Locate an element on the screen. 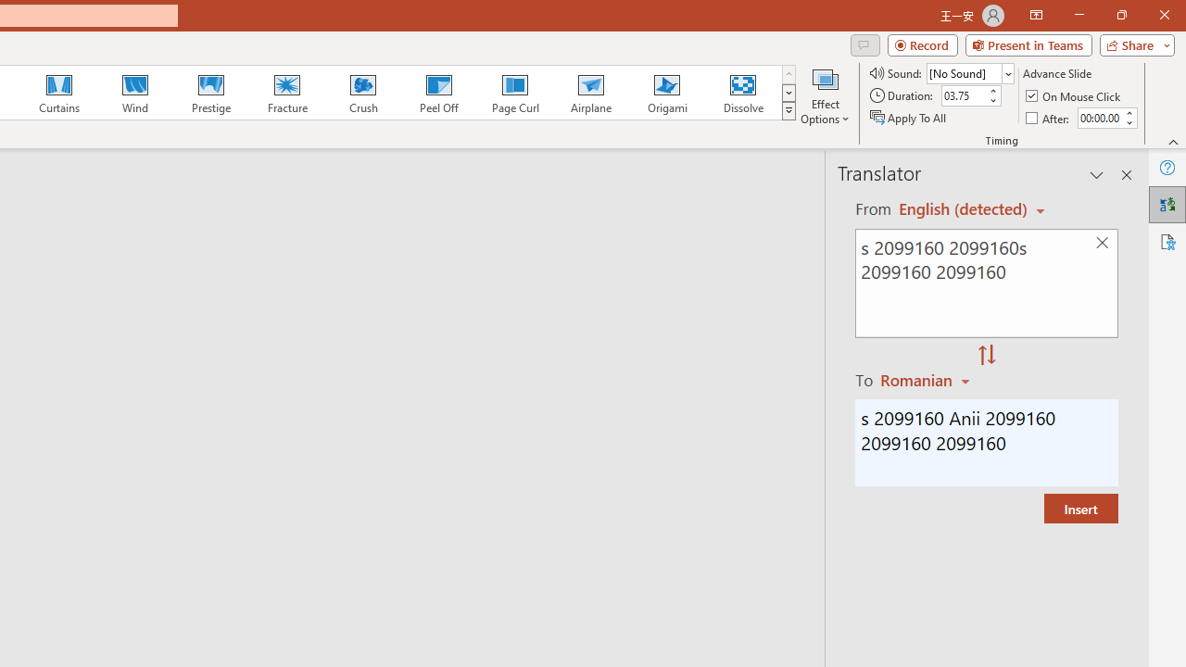 The width and height of the screenshot is (1186, 667). Peel Off is located at coordinates (438, 93).